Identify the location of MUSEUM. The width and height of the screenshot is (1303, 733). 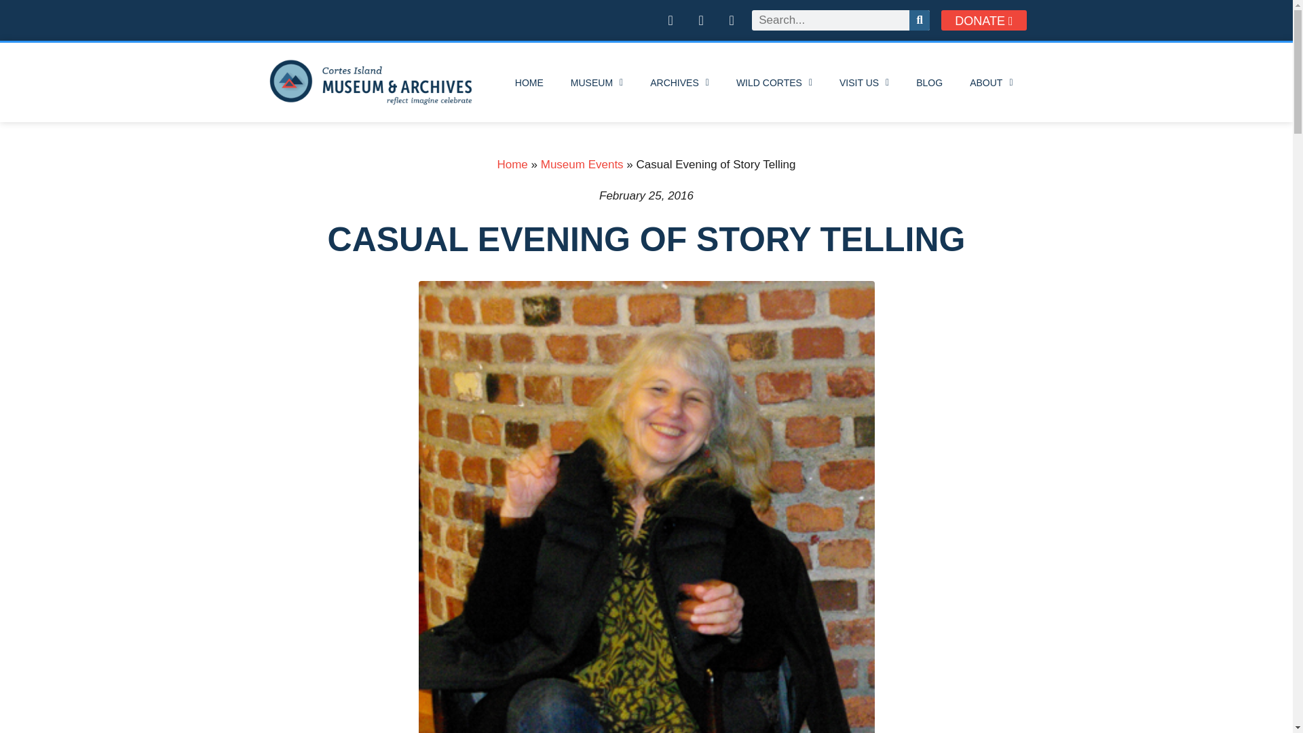
(597, 83).